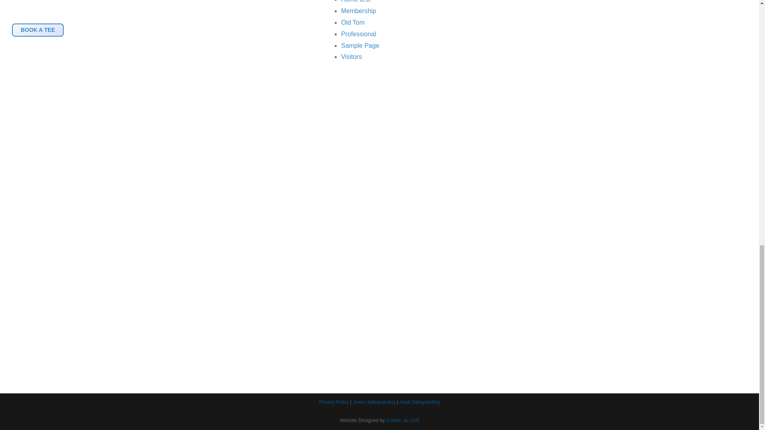 This screenshot has height=430, width=765. What do you see at coordinates (351, 57) in the screenshot?
I see `Visitors` at bounding box center [351, 57].